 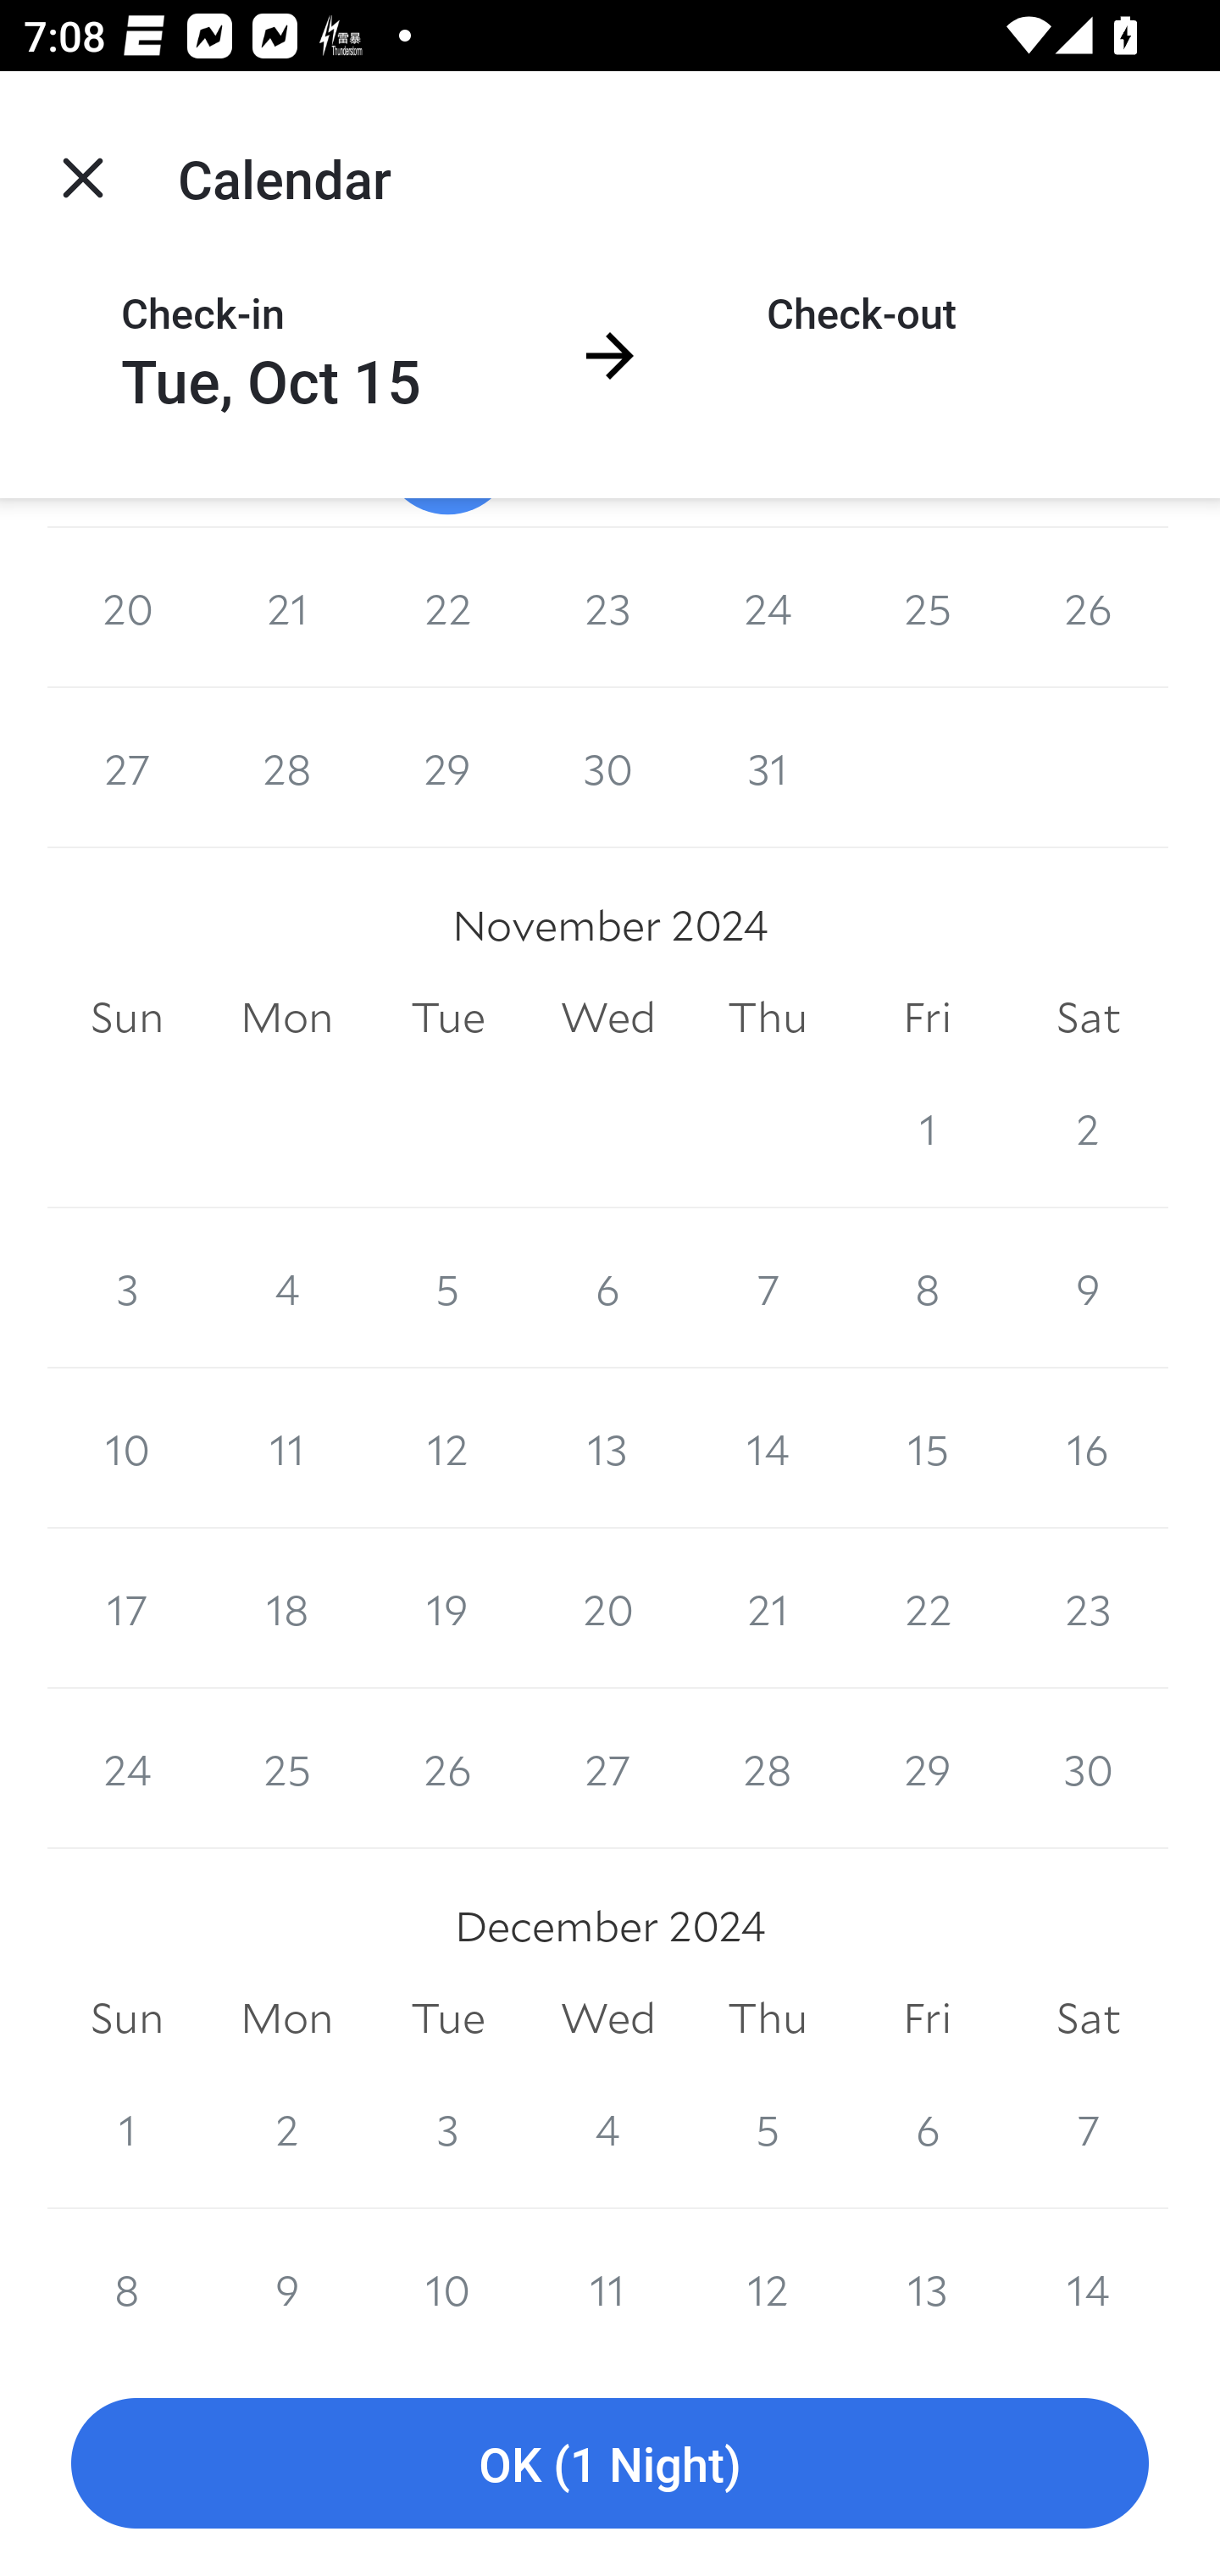 What do you see at coordinates (608, 1288) in the screenshot?
I see `6 6 November 2024` at bounding box center [608, 1288].